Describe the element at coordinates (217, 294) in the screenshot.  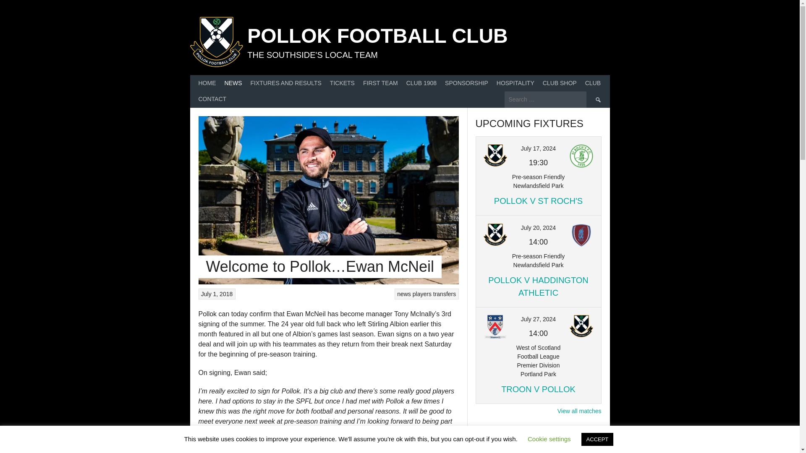
I see `July 1, 2018` at that location.